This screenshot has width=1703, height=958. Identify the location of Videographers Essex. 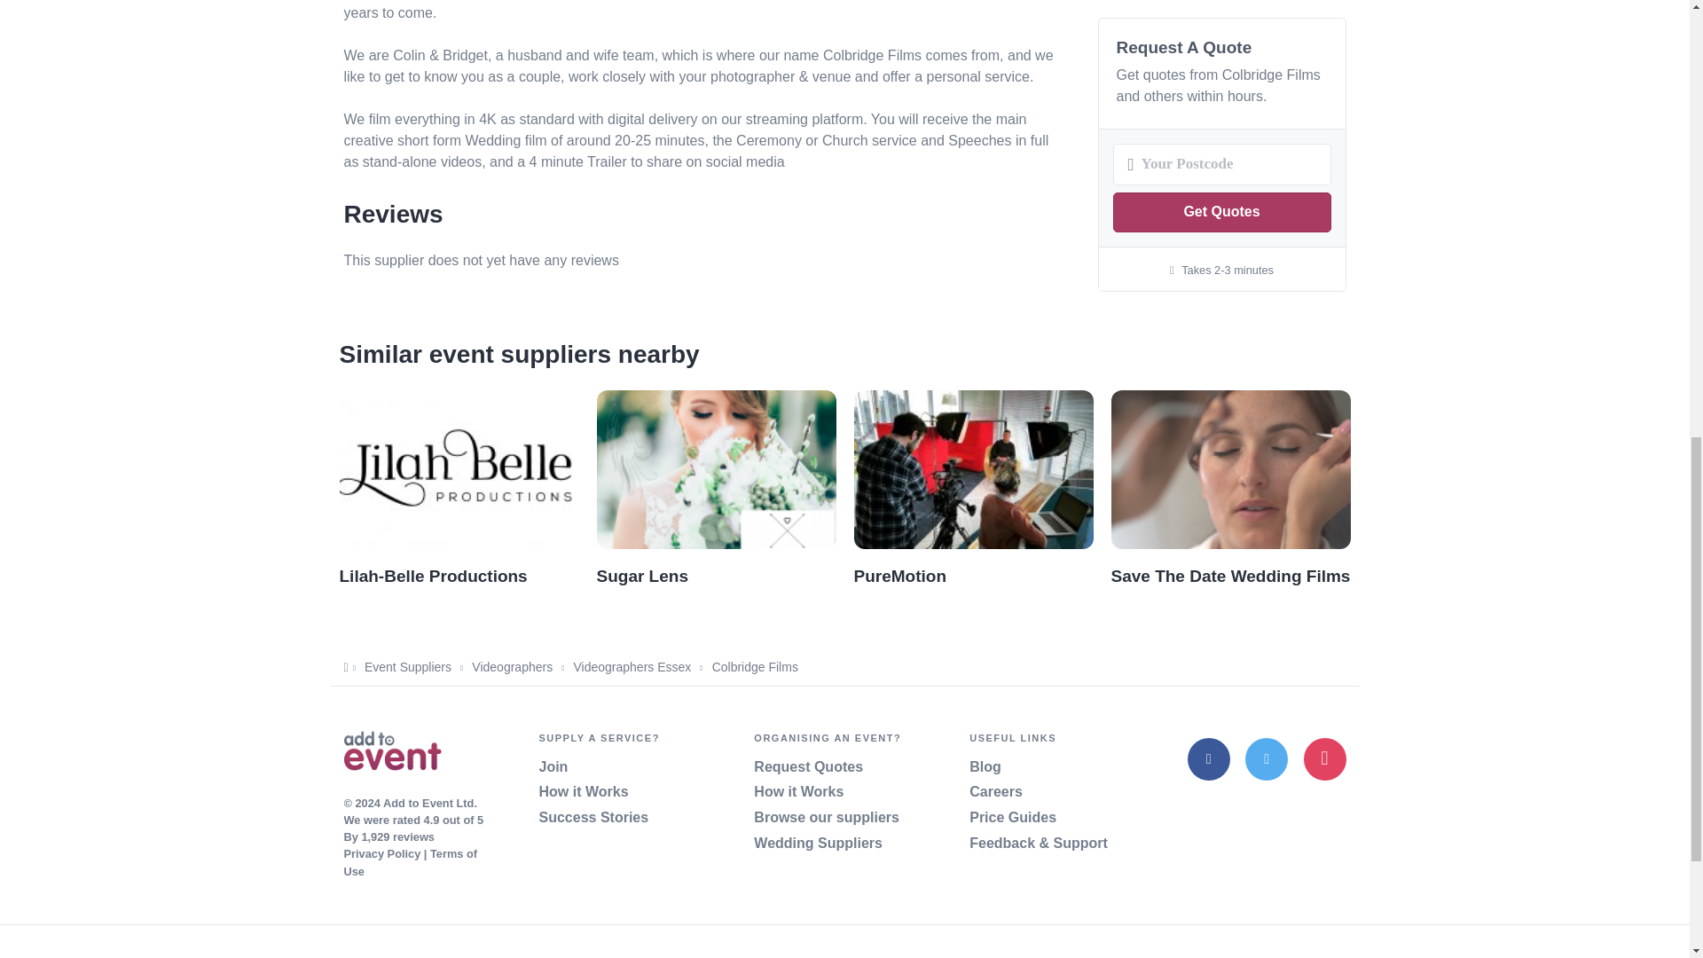
(632, 667).